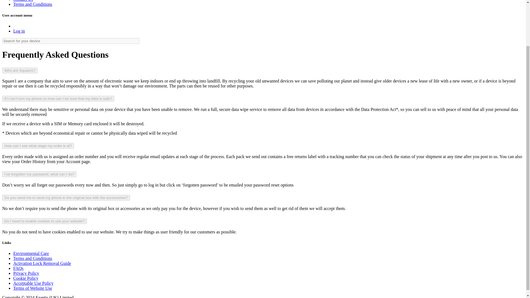 Image resolution: width=530 pixels, height=298 pixels. I want to click on How can I see what stage my order is at?, so click(38, 146).